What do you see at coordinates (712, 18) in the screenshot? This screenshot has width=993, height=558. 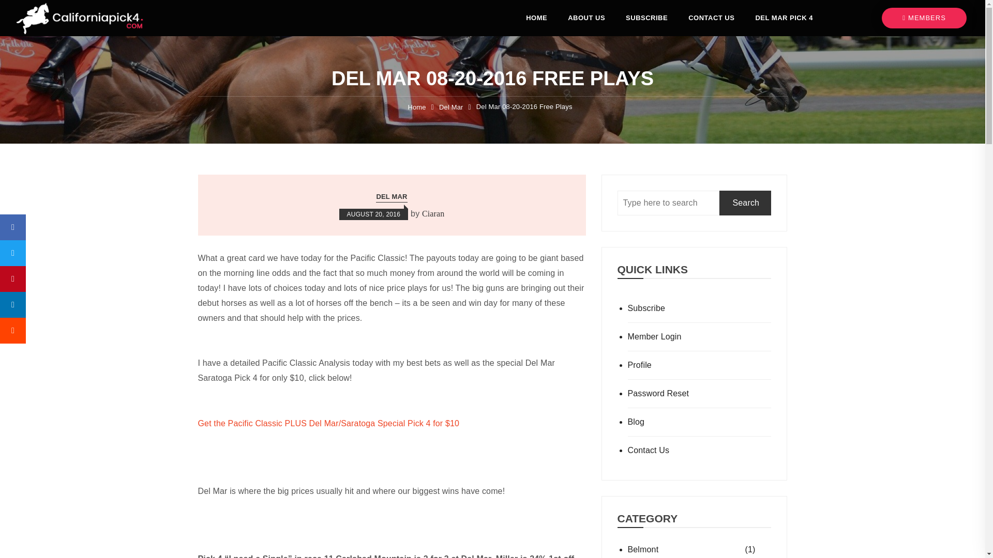 I see `CONTACT US` at bounding box center [712, 18].